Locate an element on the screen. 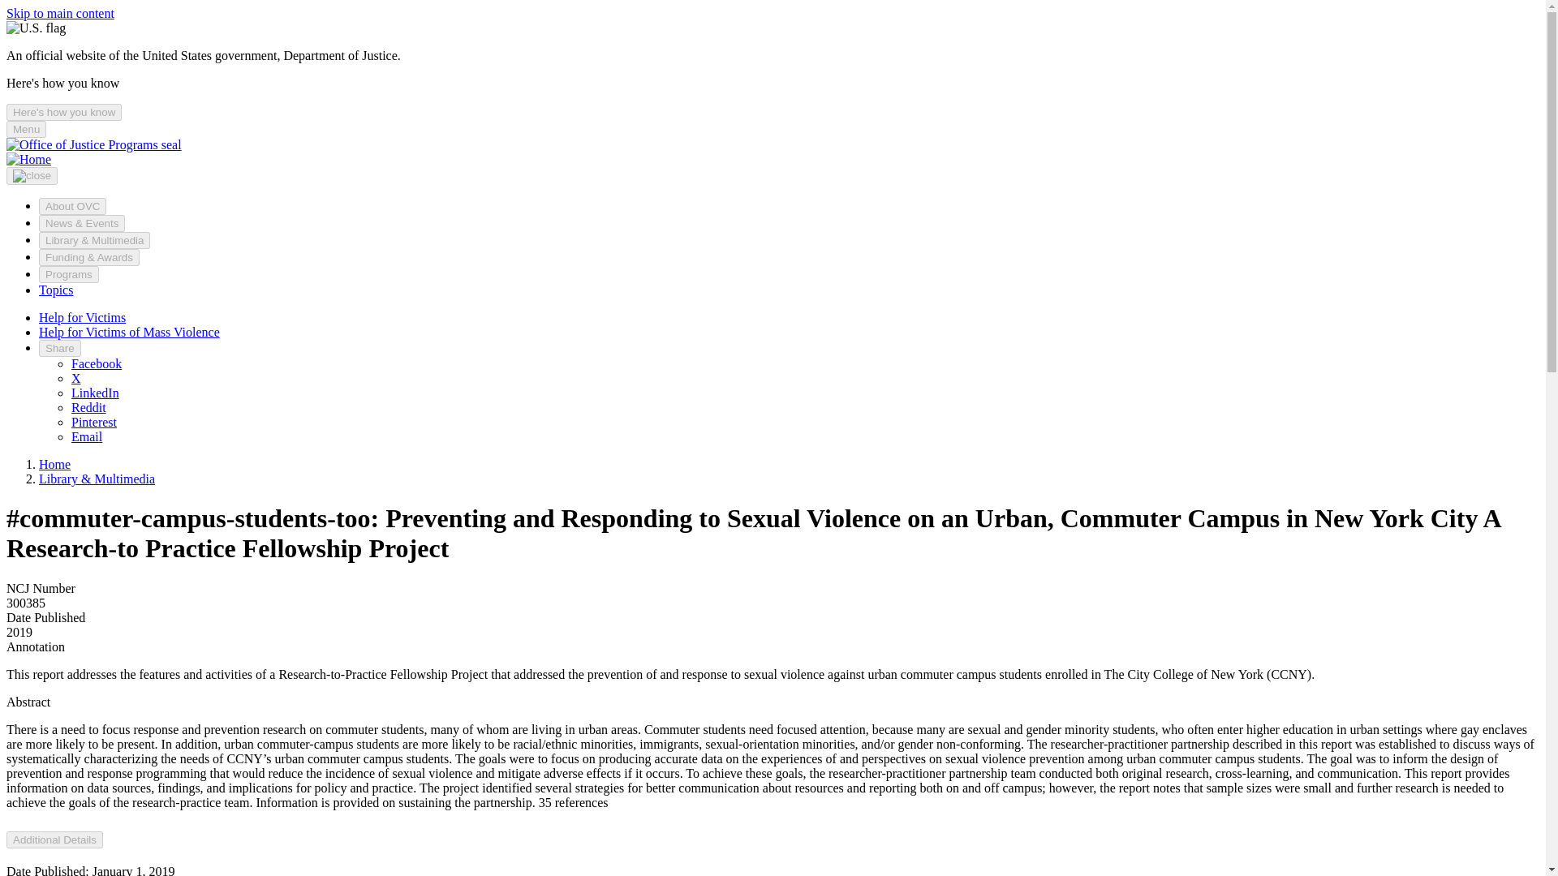 Image resolution: width=1558 pixels, height=876 pixels. Share on Email is located at coordinates (87, 436).